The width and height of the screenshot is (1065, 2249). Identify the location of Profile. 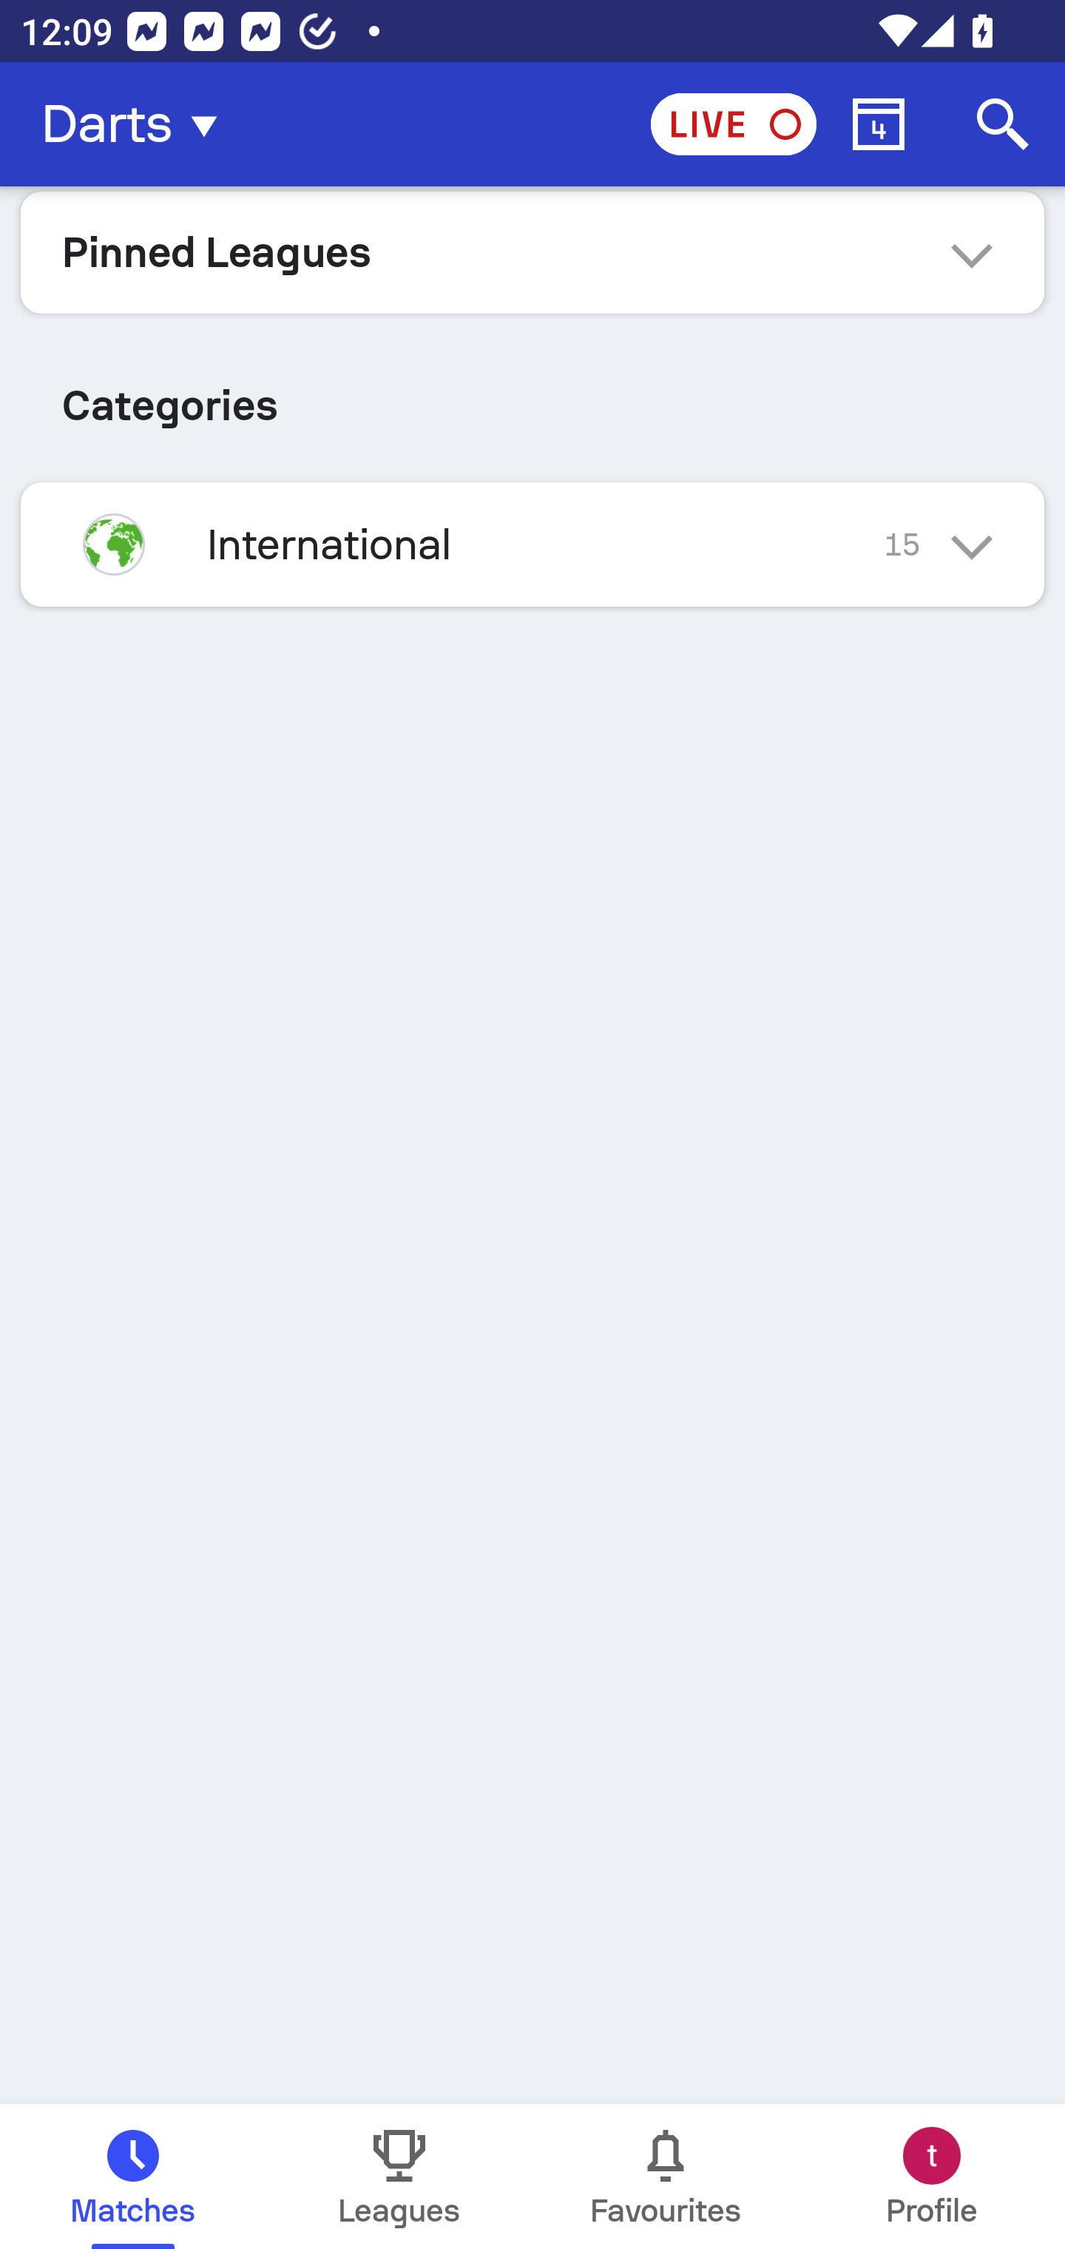
(932, 2176).